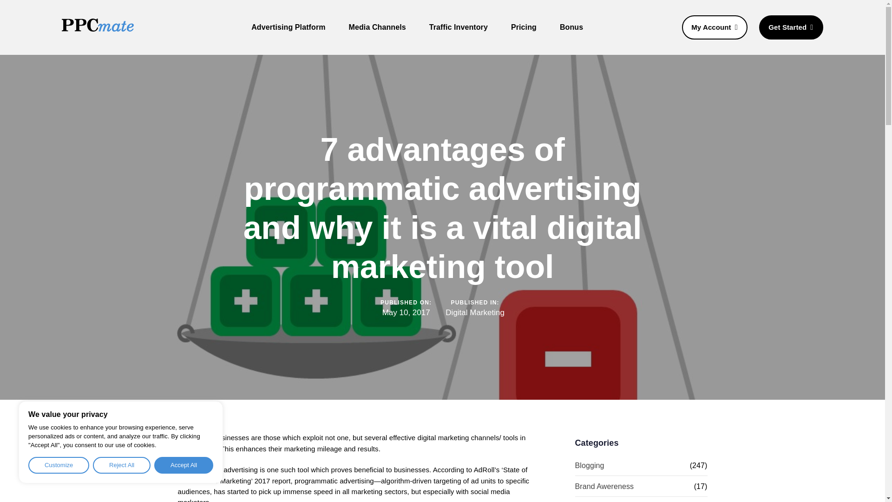 The width and height of the screenshot is (892, 502). What do you see at coordinates (475, 312) in the screenshot?
I see `Digital Marketing` at bounding box center [475, 312].